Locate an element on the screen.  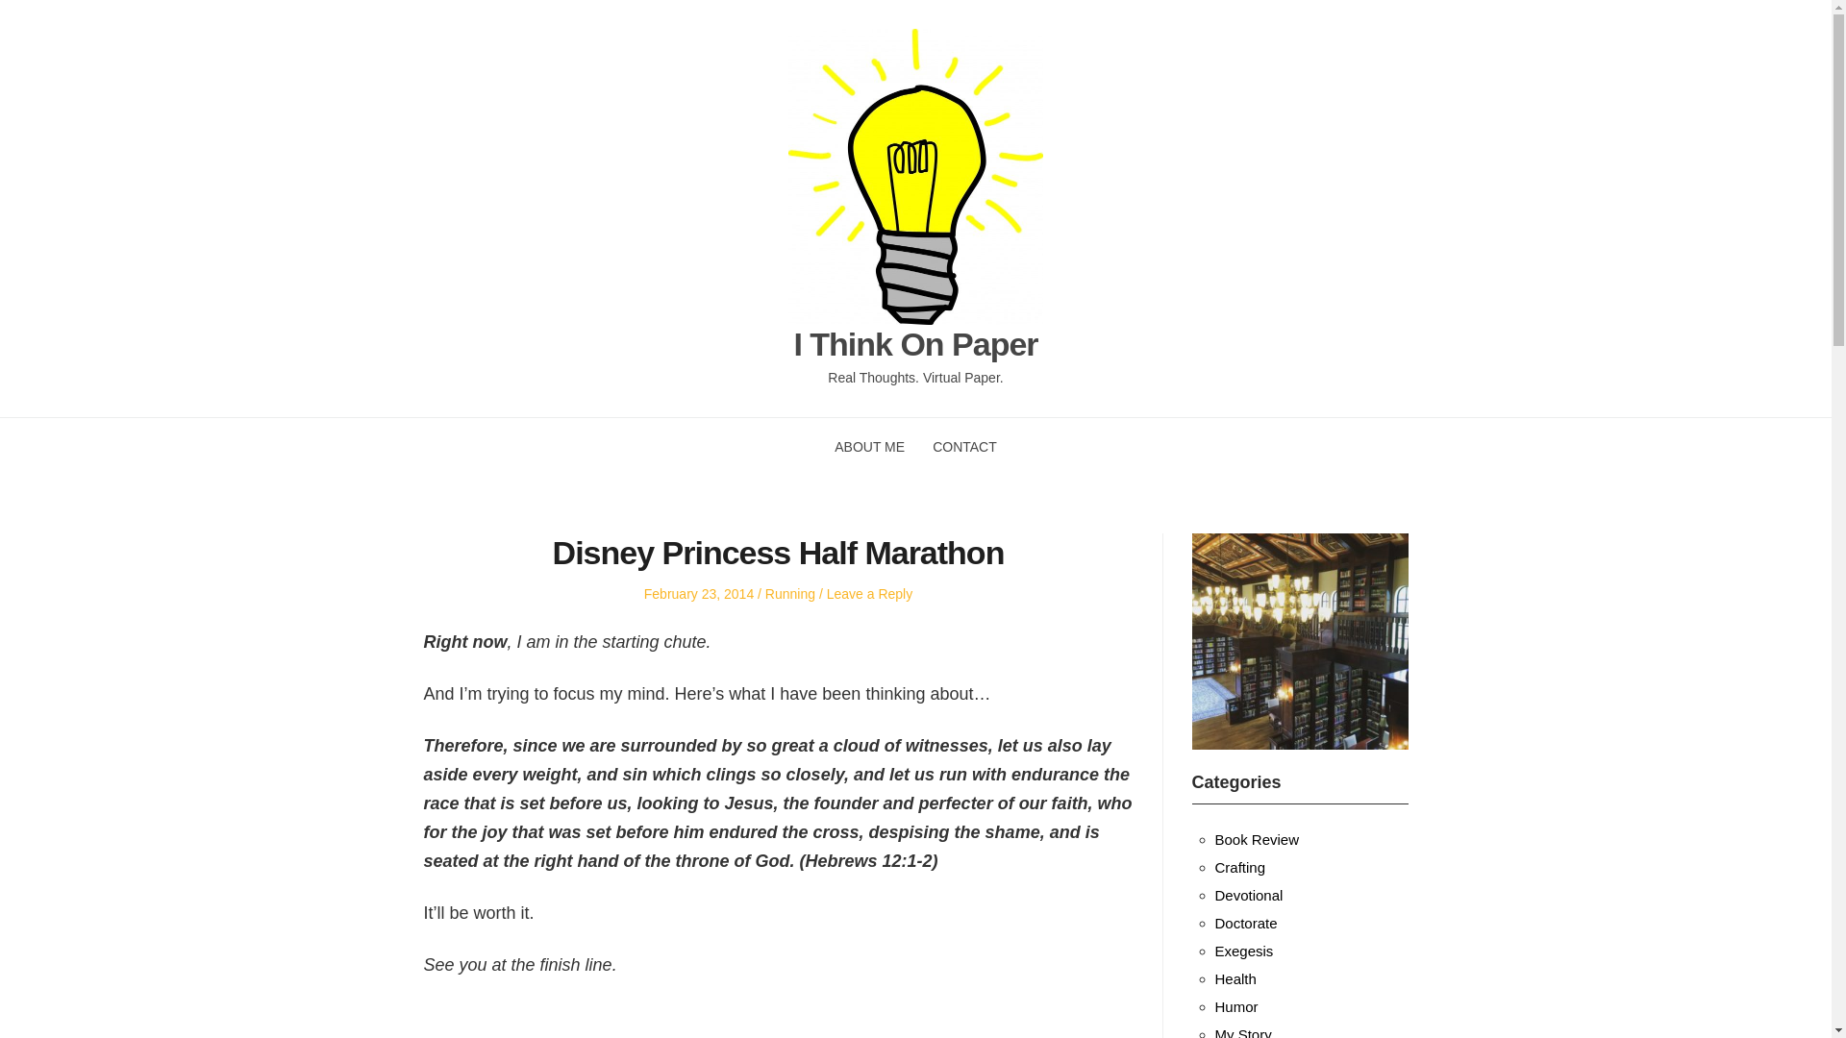
ABOUT ME is located at coordinates (869, 446).